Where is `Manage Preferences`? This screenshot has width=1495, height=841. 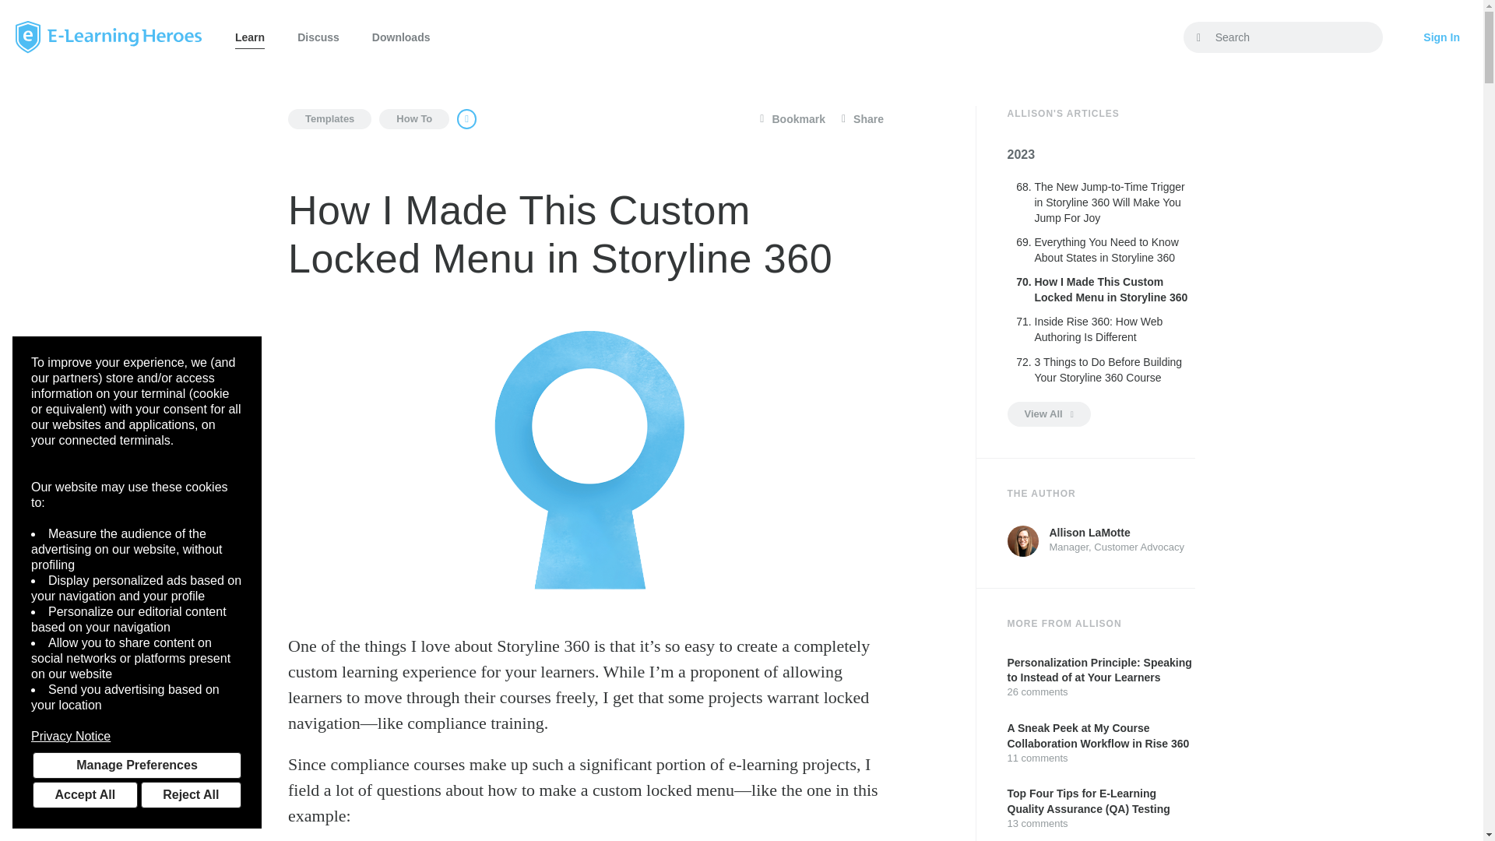 Manage Preferences is located at coordinates (137, 765).